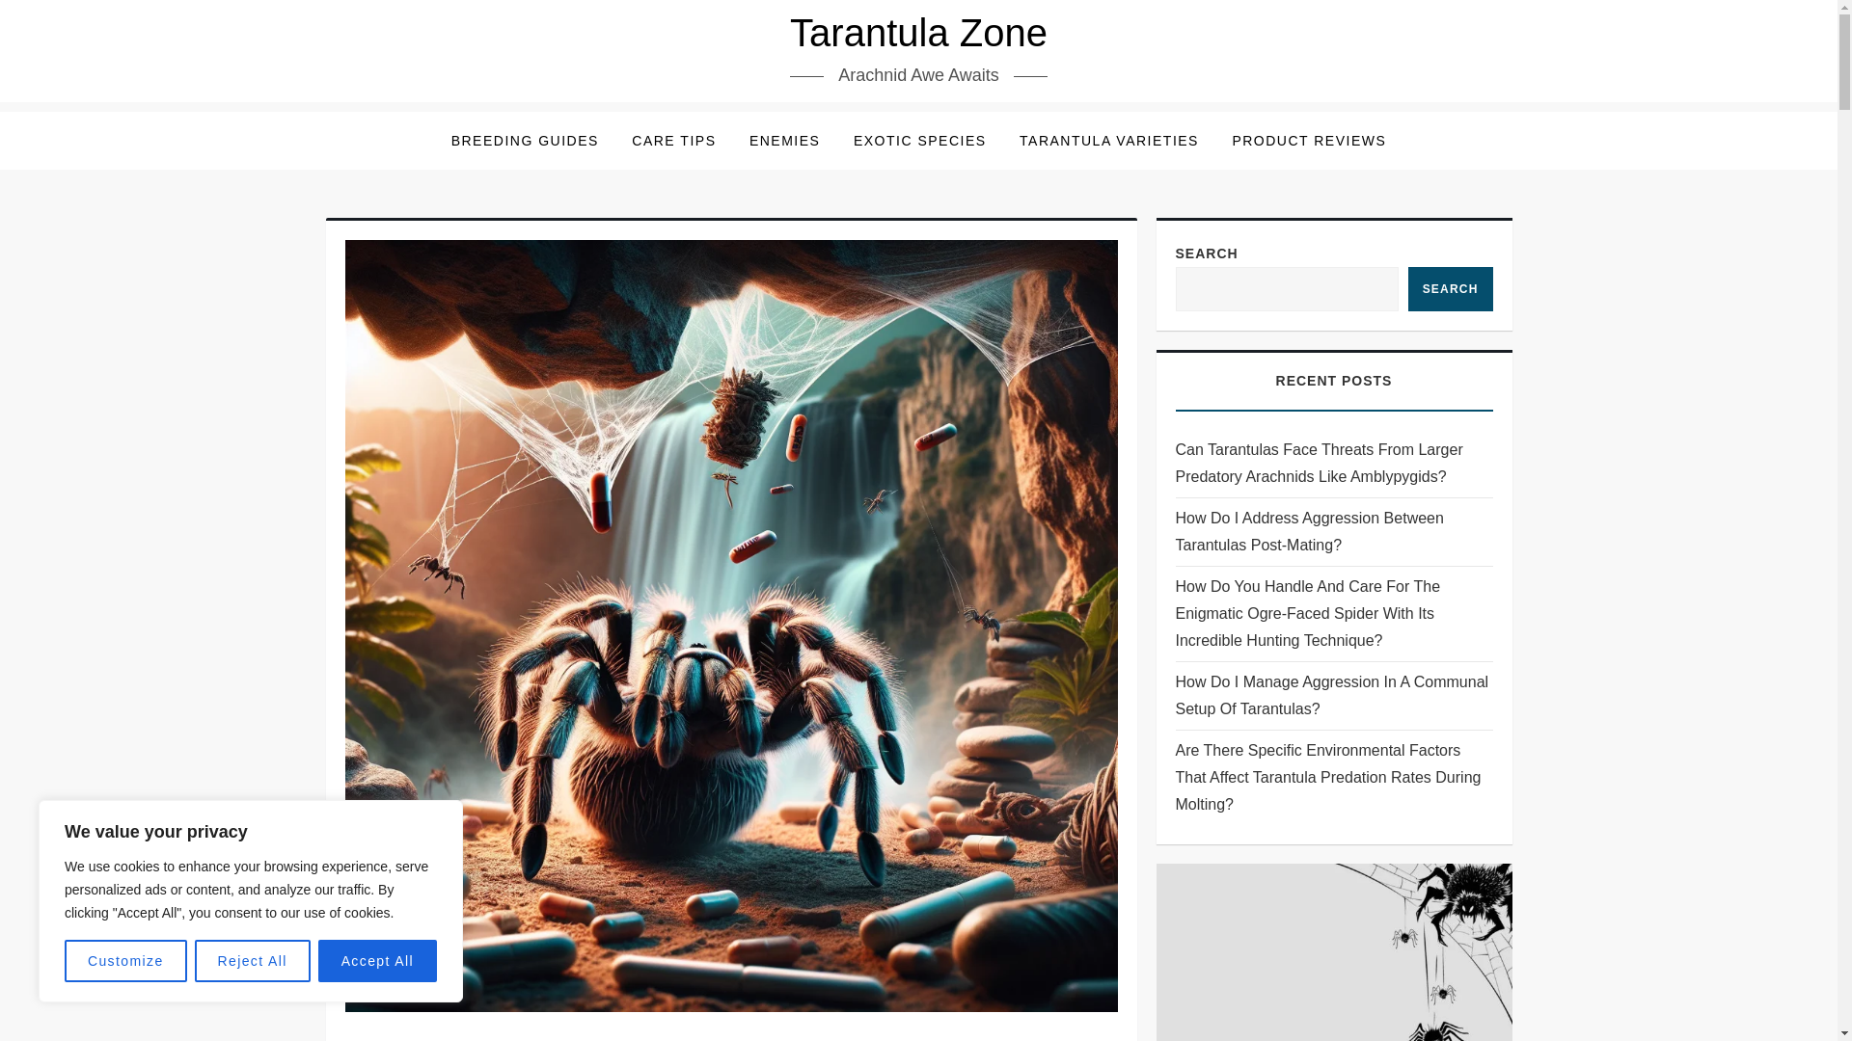  Describe the element at coordinates (918, 33) in the screenshot. I see `Tarantula Zone` at that location.